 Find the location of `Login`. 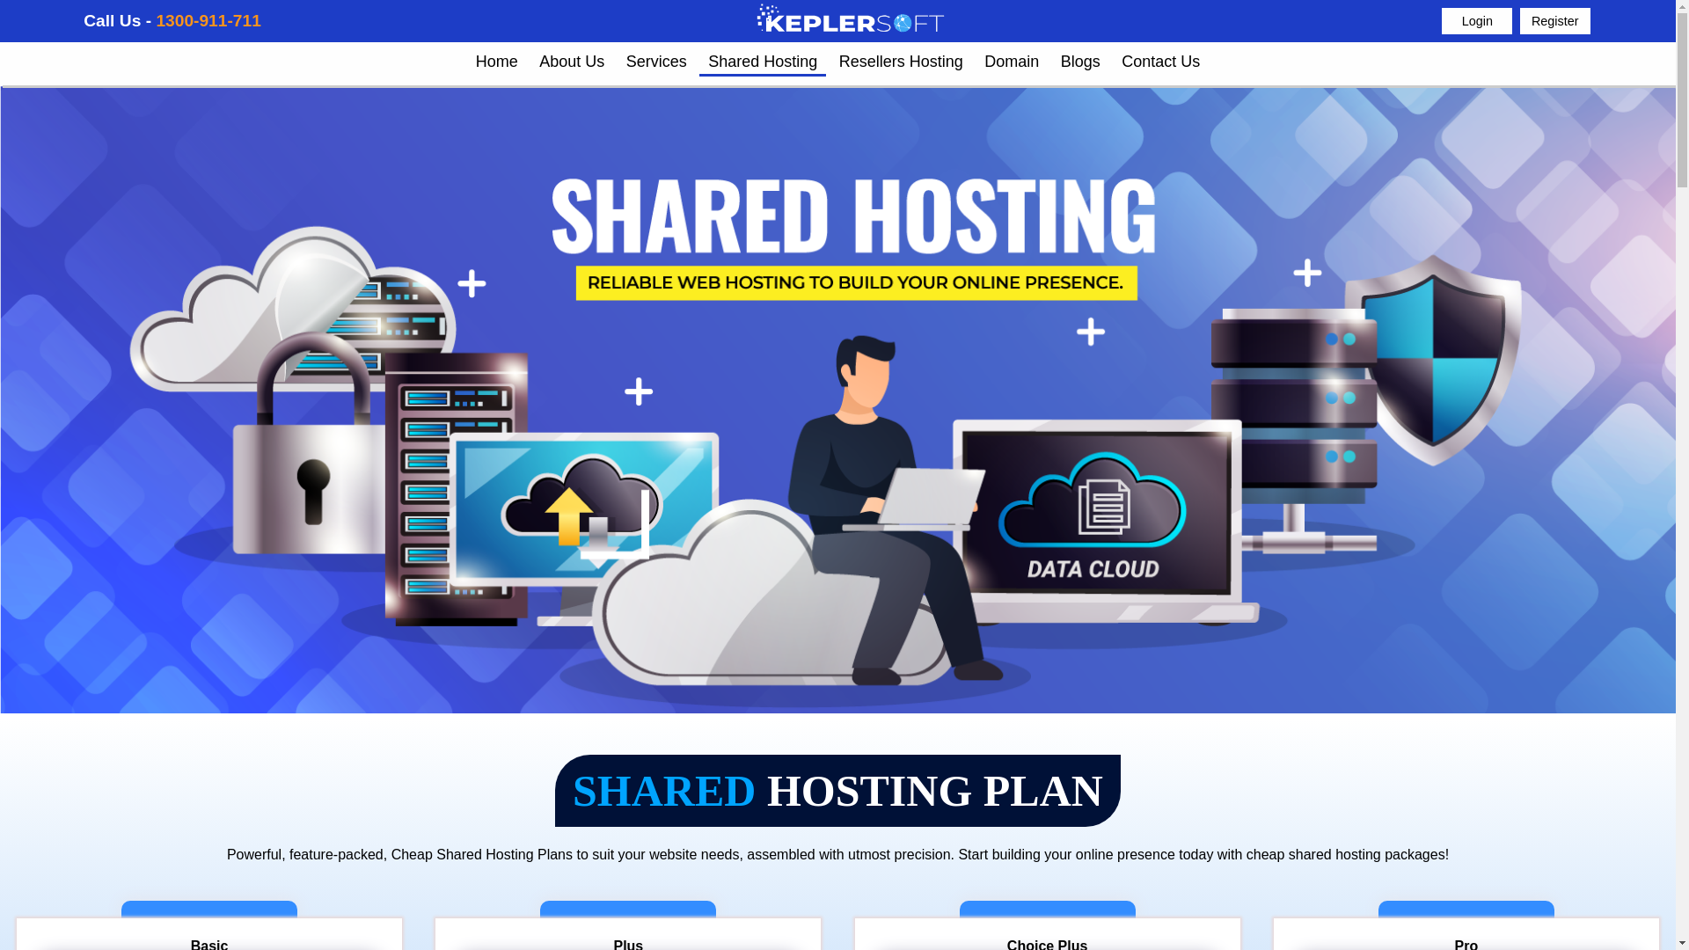

Login is located at coordinates (1476, 20).